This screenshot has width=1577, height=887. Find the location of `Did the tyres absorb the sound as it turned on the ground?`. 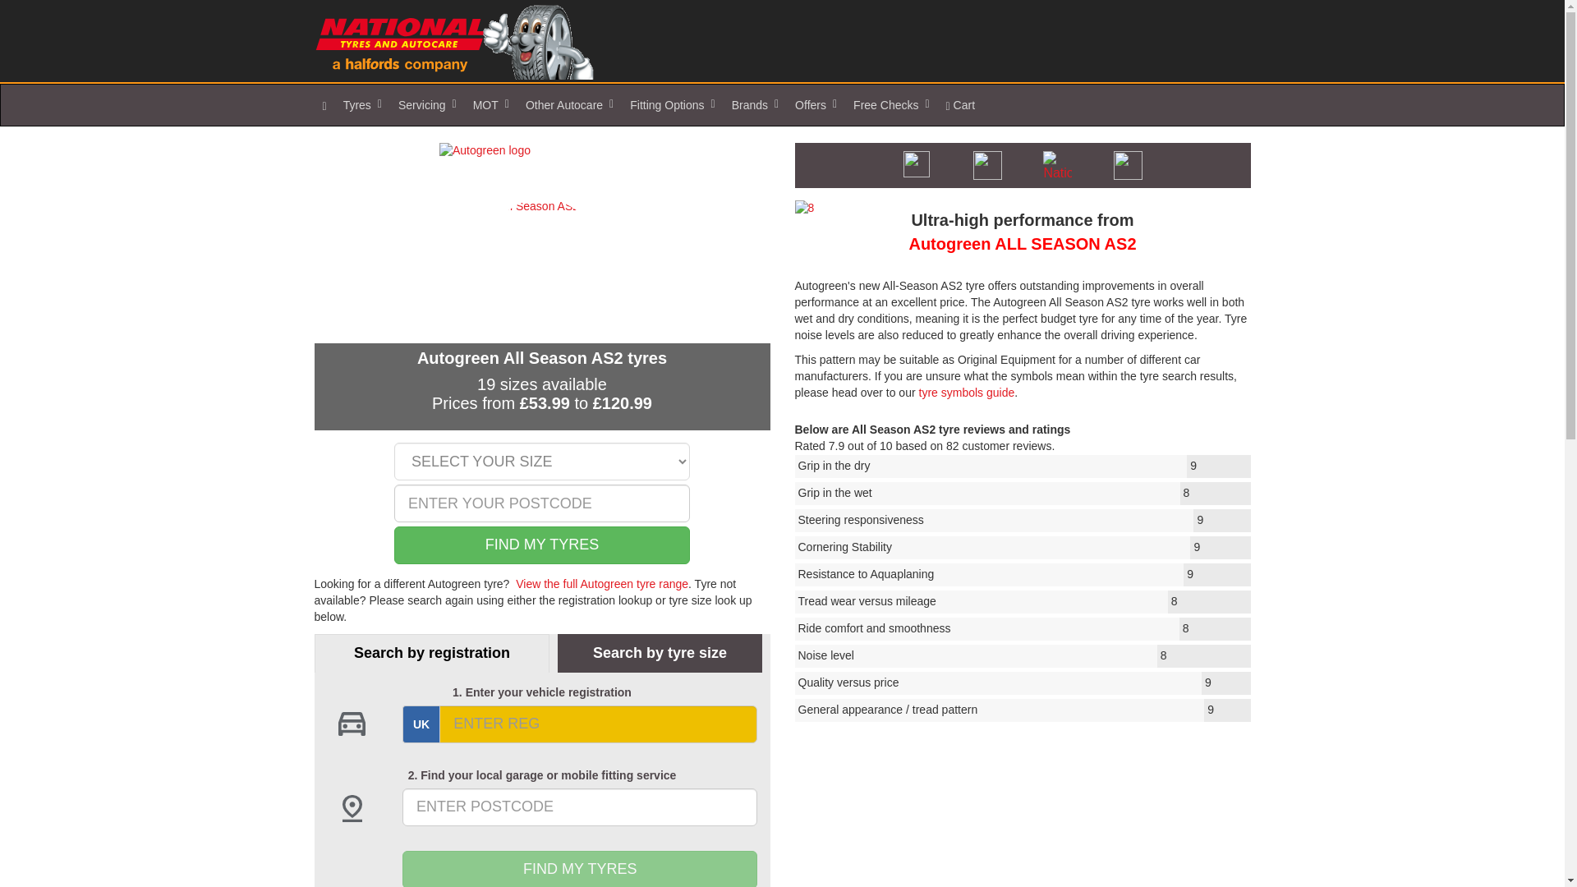

Did the tyres absorb the sound as it turned on the ground? is located at coordinates (1022, 656).